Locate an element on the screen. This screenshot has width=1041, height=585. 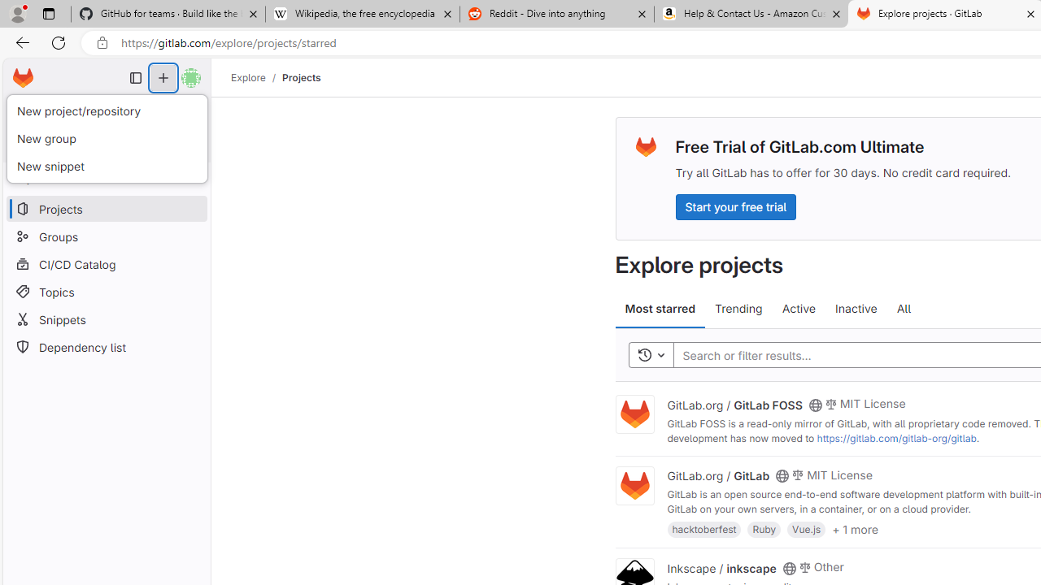
Class: project is located at coordinates (634, 486).